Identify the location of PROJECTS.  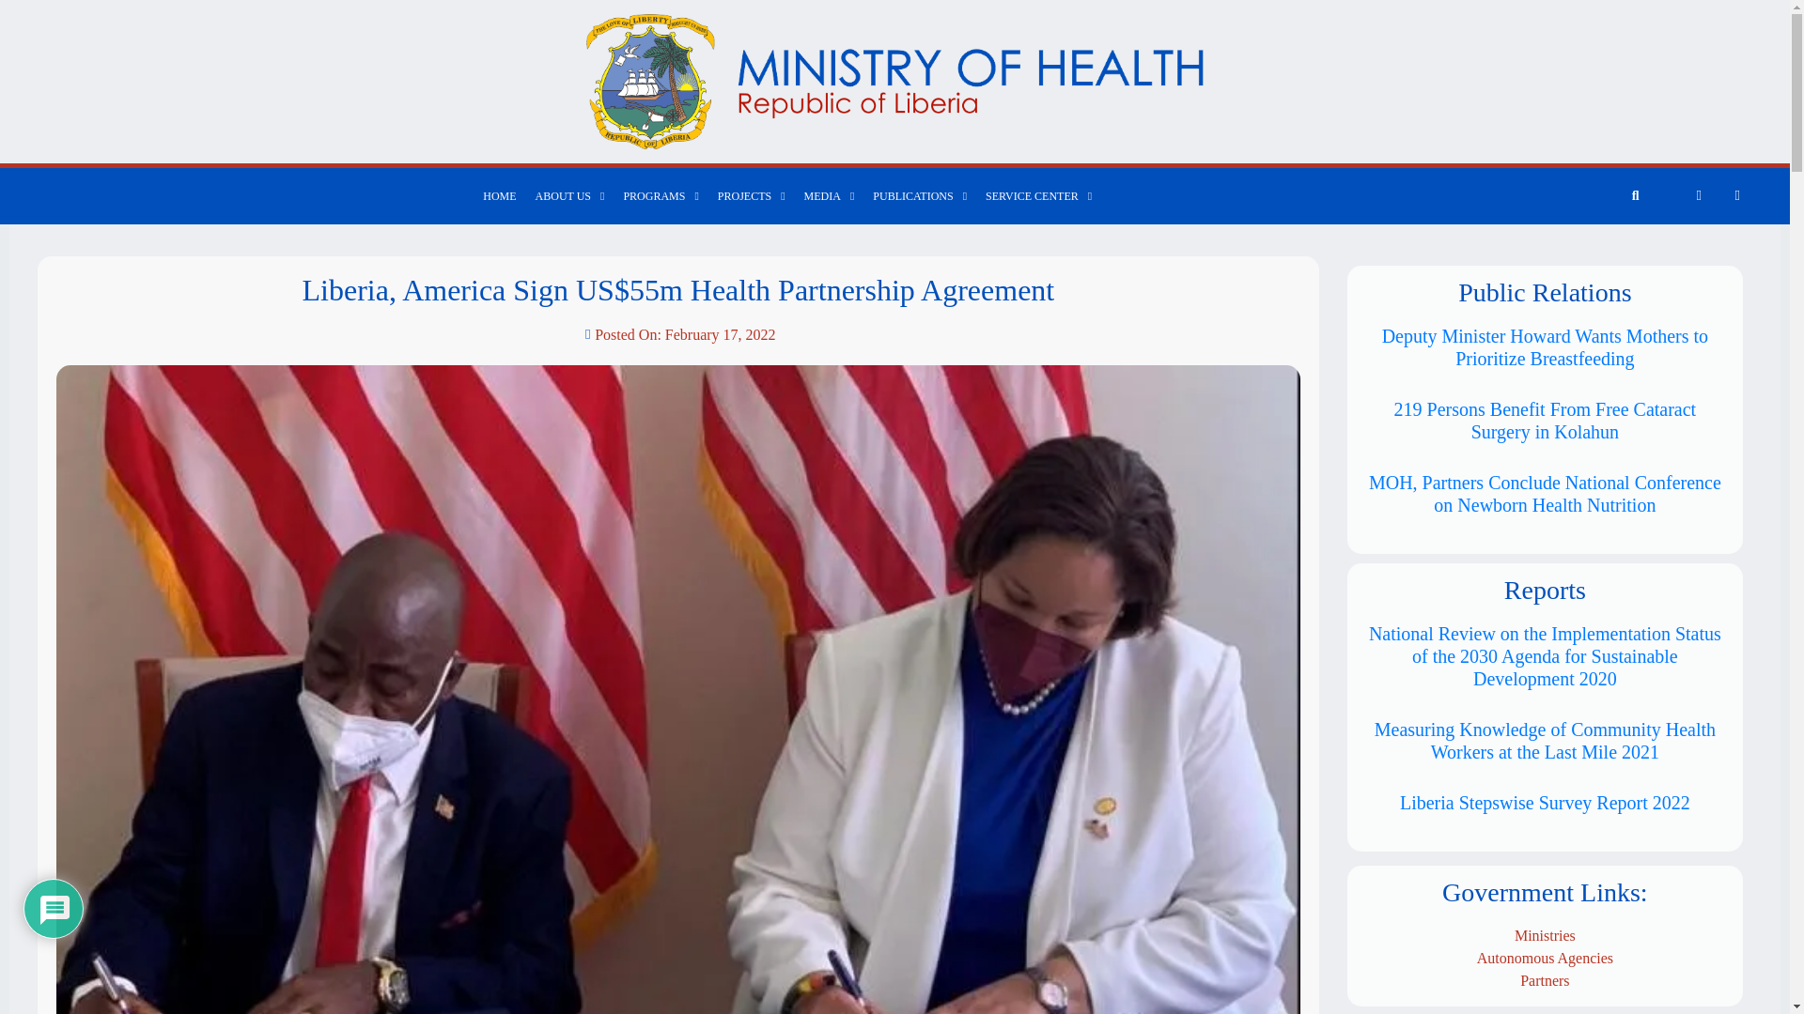
(752, 195).